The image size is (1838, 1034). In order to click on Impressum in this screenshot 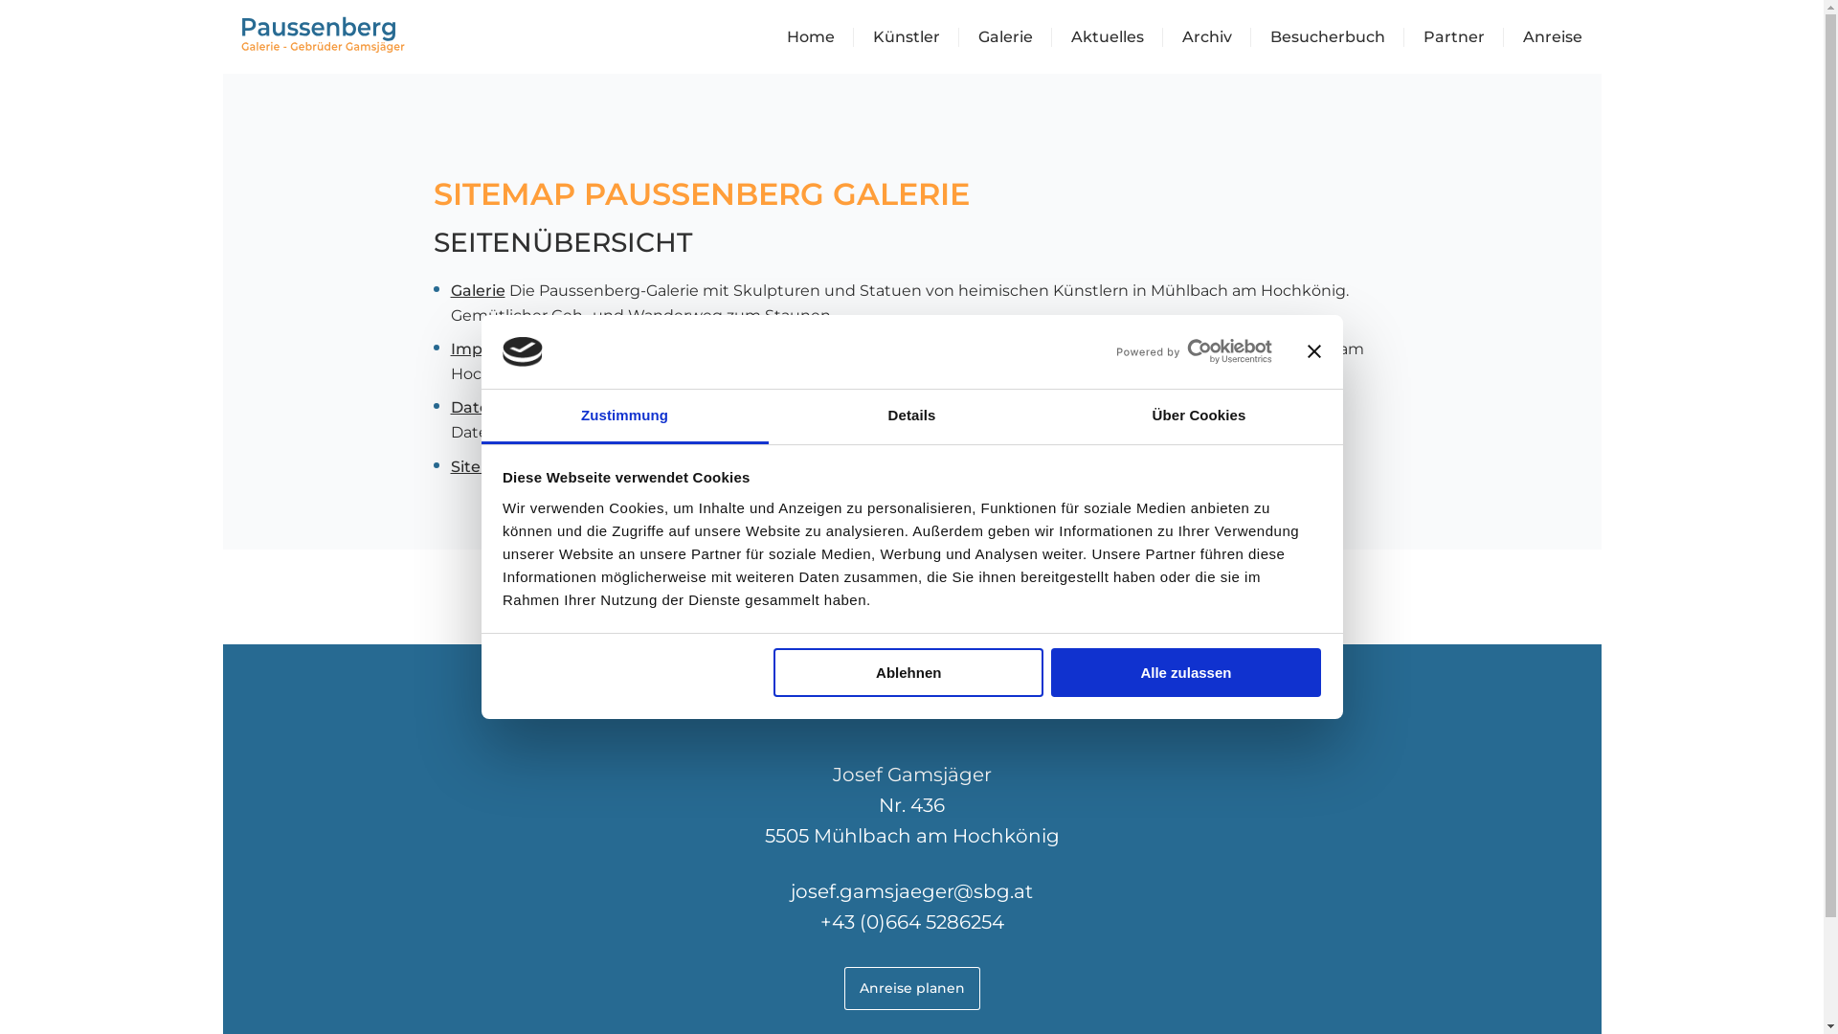, I will do `click(495, 348)`.